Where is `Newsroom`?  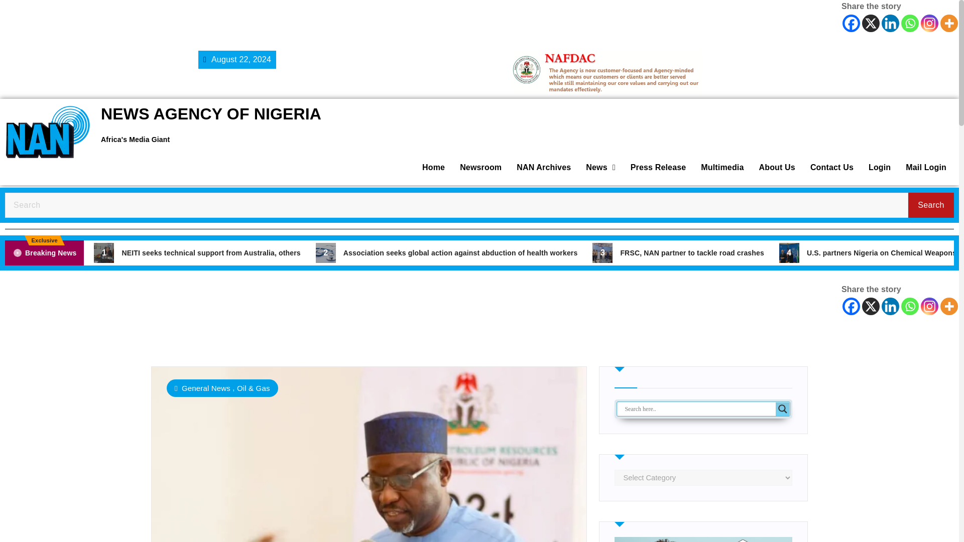 Newsroom is located at coordinates (480, 167).